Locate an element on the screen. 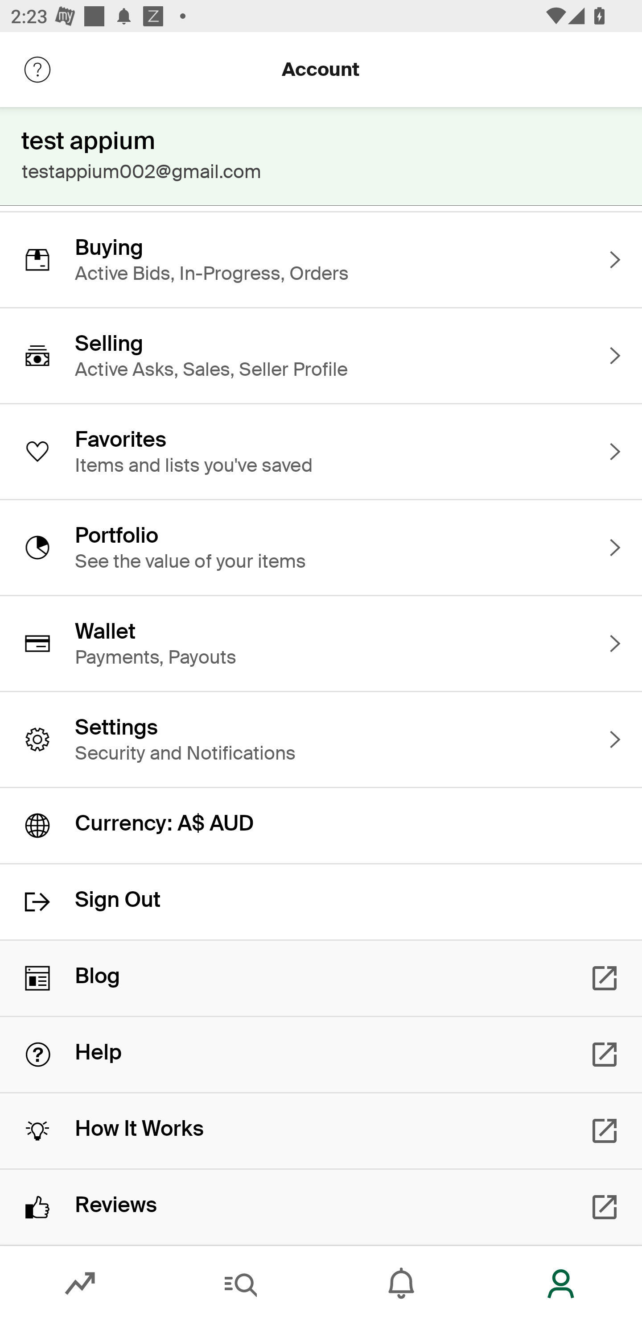  Search is located at coordinates (241, 1284).